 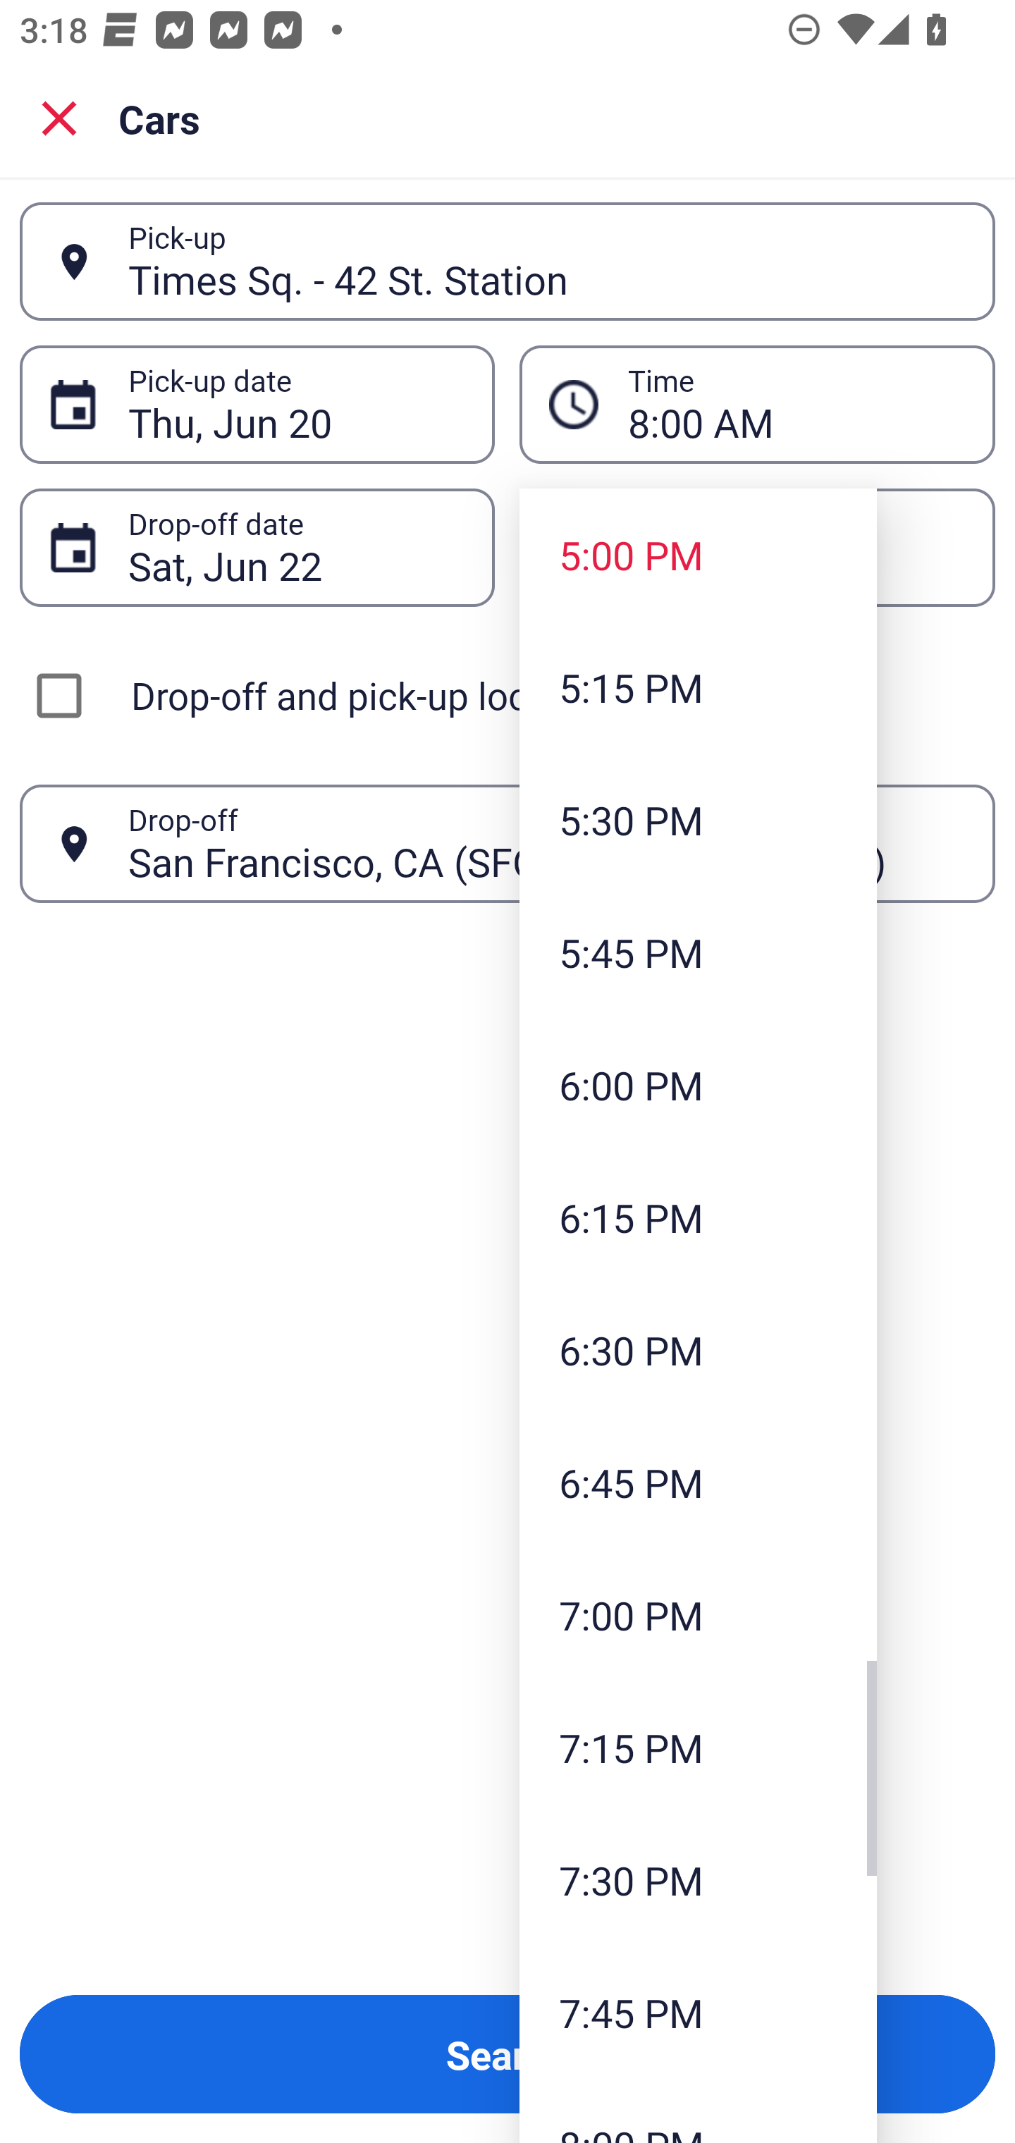 What do you see at coordinates (698, 952) in the screenshot?
I see `5:45 PM` at bounding box center [698, 952].